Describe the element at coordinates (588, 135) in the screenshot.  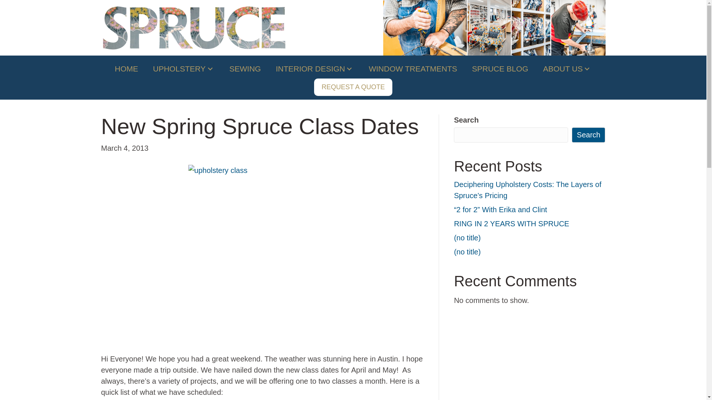
I see `Search` at that location.